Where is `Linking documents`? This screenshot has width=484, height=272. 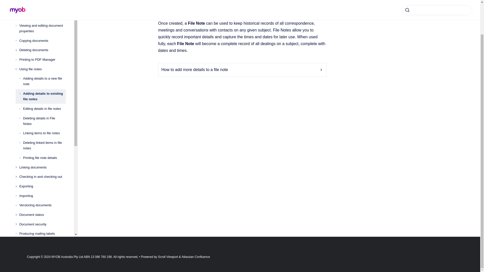 Linking documents is located at coordinates (42, 167).